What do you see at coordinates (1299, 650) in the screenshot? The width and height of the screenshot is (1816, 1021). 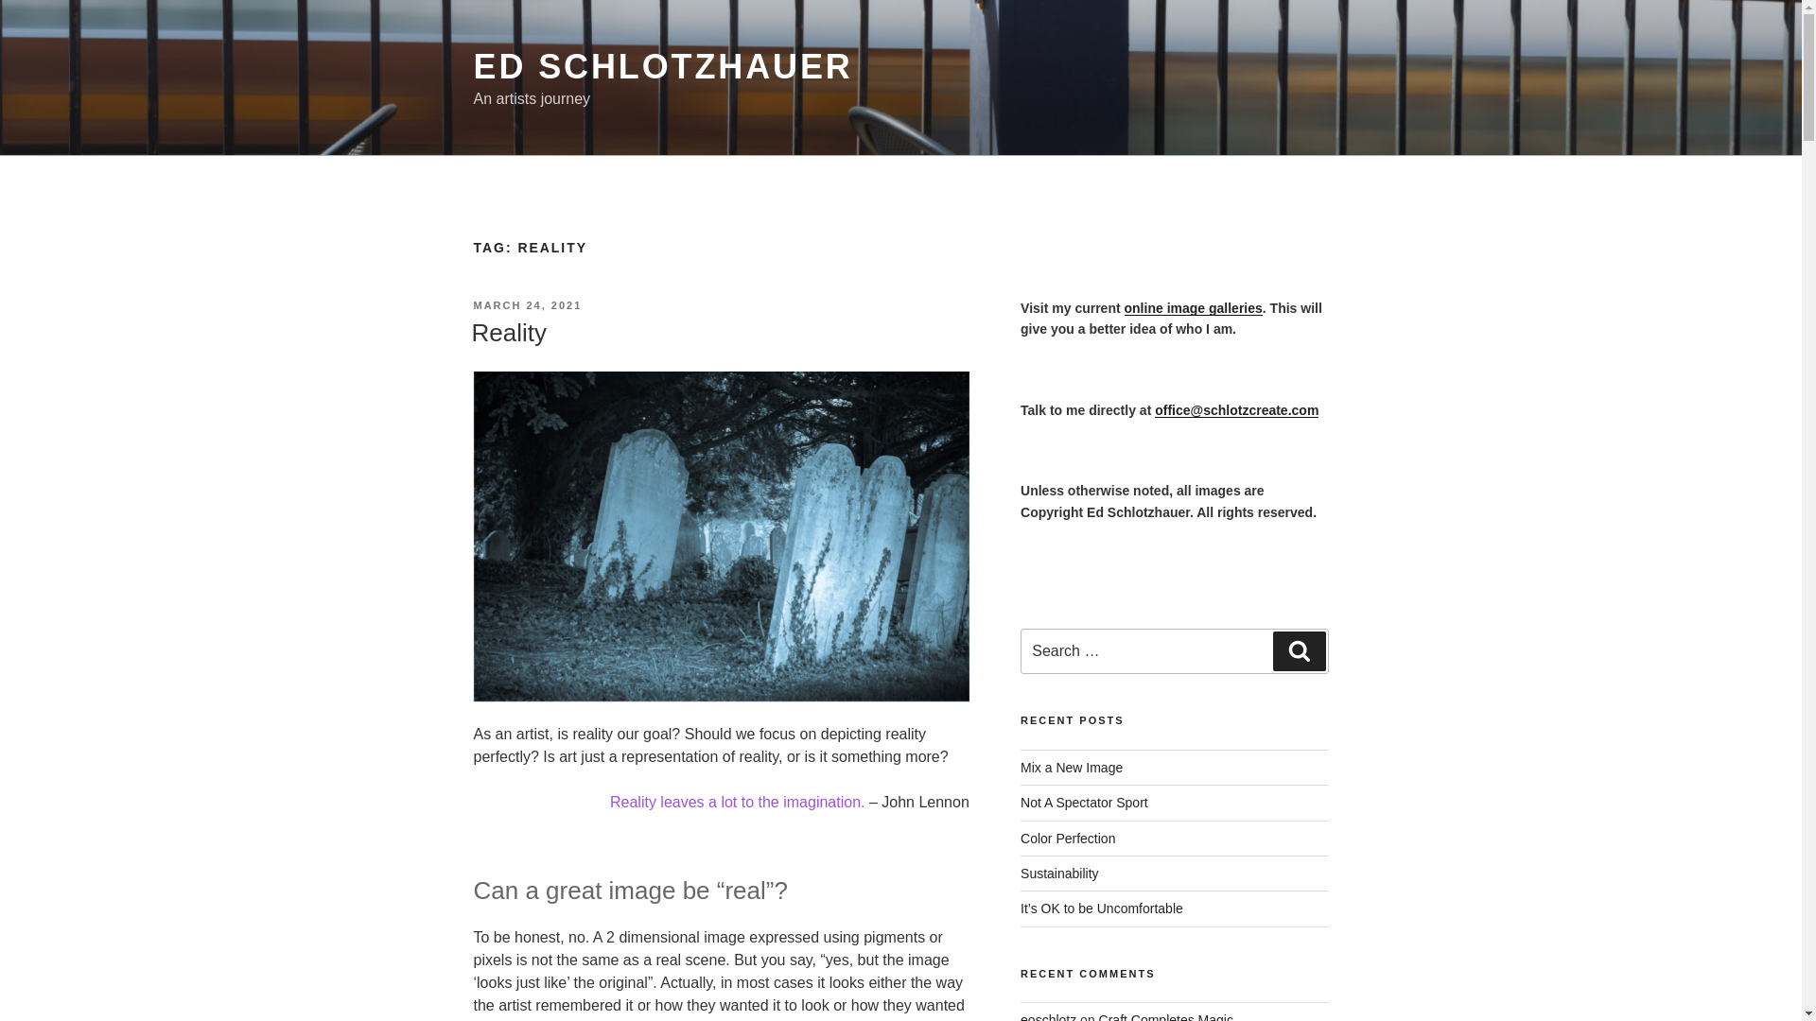 I see `Search` at bounding box center [1299, 650].